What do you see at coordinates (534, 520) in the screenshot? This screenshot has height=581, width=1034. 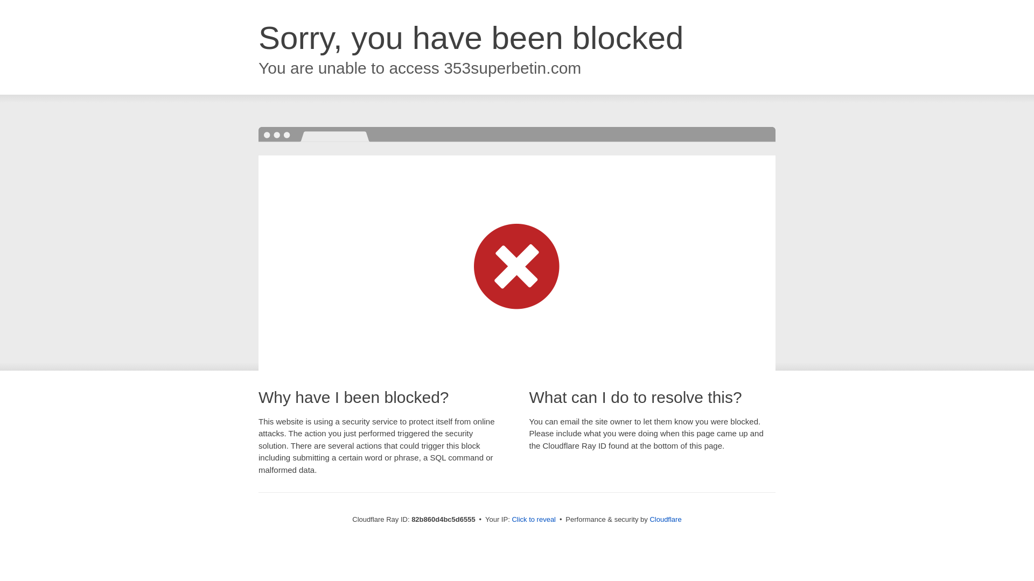 I see `Click to reveal` at bounding box center [534, 520].